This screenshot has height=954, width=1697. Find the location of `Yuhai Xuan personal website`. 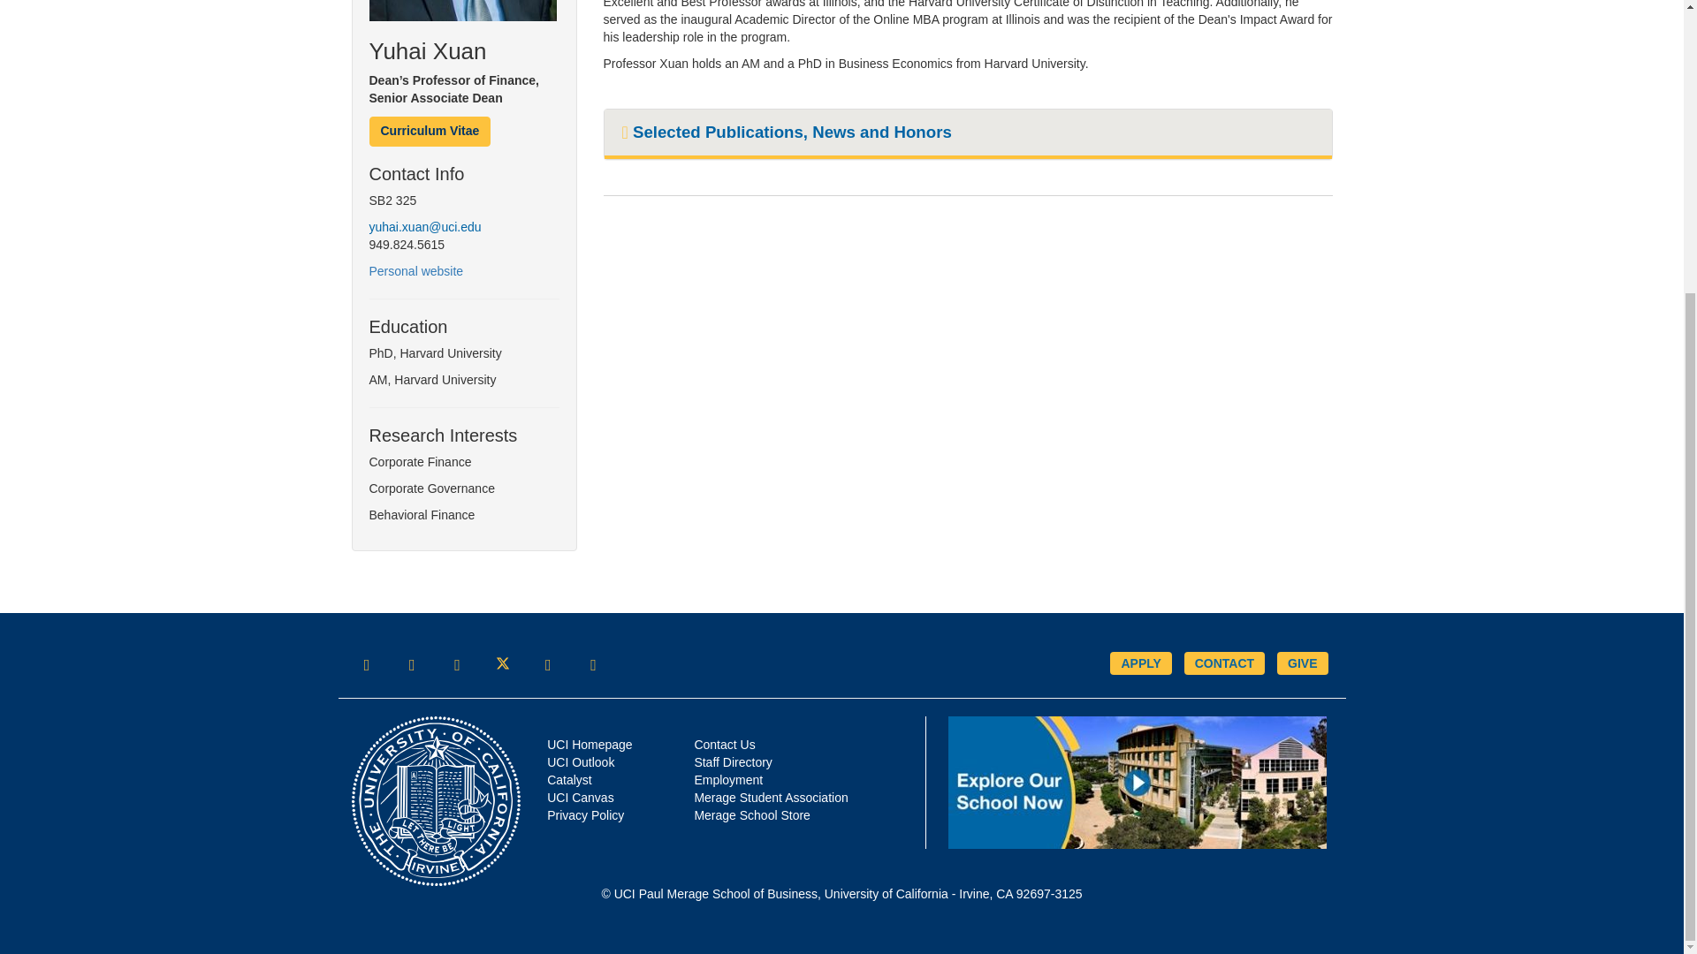

Yuhai Xuan personal website is located at coordinates (419, 271).